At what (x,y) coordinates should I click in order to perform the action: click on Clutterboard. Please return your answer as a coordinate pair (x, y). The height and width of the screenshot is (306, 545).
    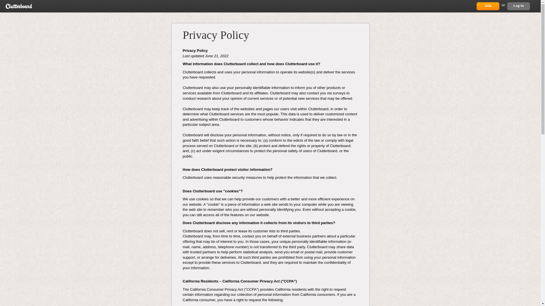
    Looking at the image, I should click on (19, 6).